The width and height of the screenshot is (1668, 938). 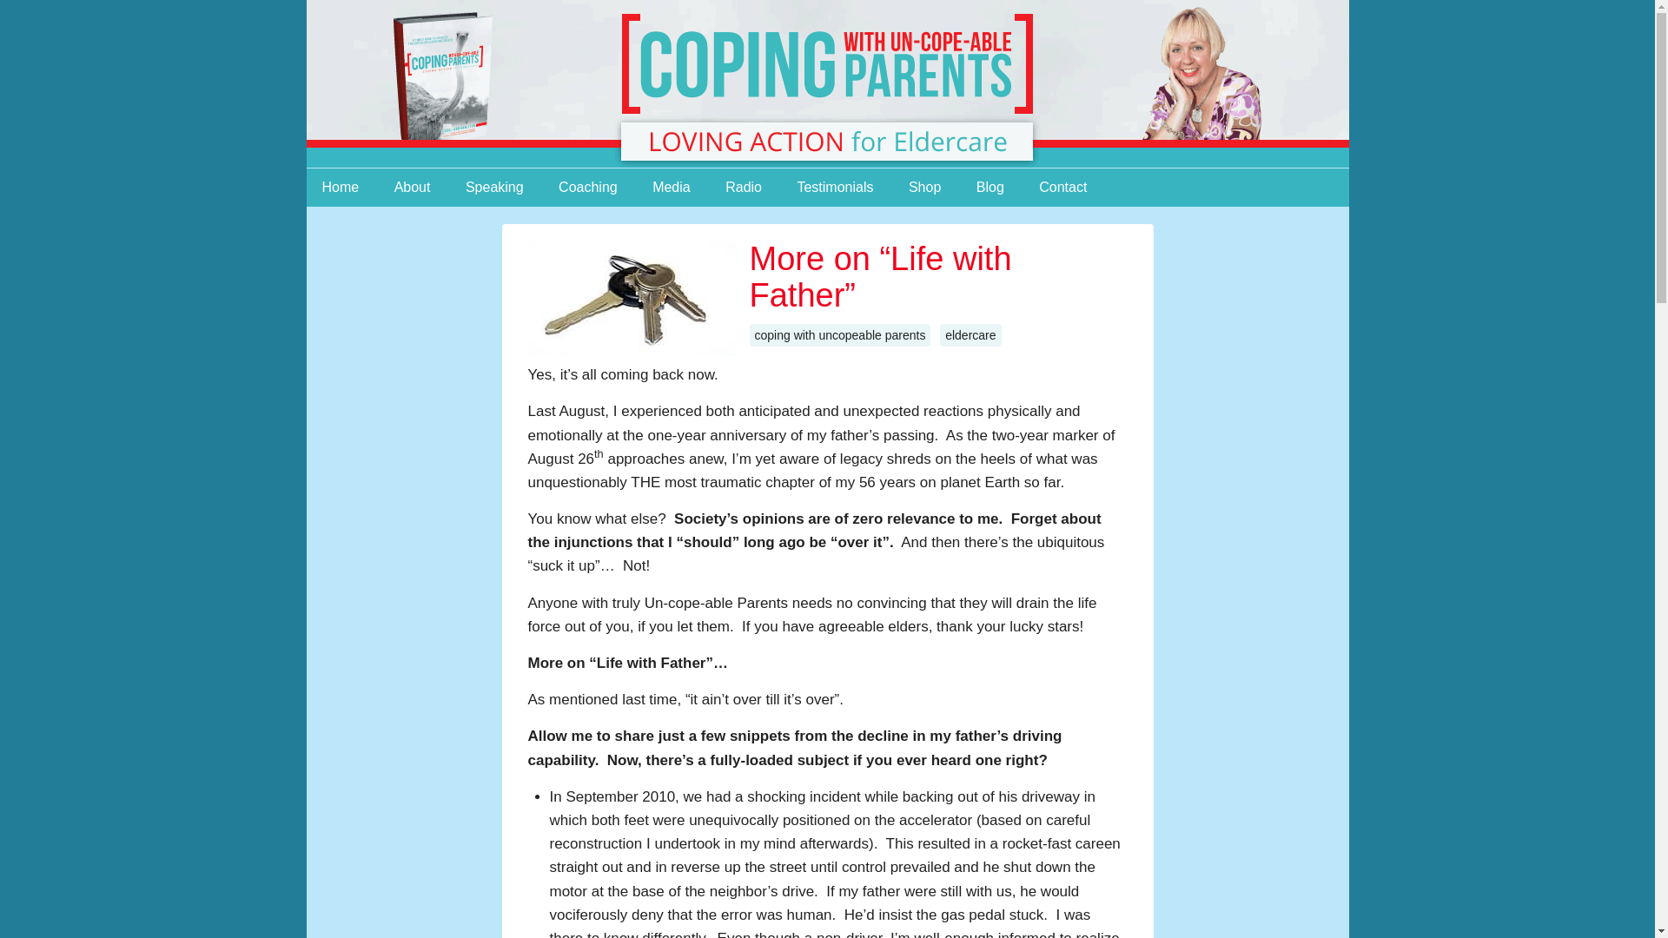 What do you see at coordinates (671, 188) in the screenshot?
I see `Media` at bounding box center [671, 188].